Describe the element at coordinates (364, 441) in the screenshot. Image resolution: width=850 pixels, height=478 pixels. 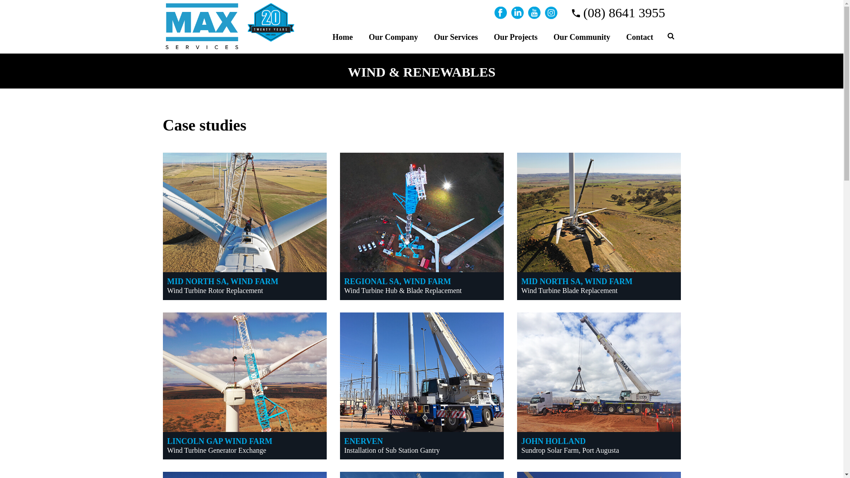
I see `ENERVEN` at that location.